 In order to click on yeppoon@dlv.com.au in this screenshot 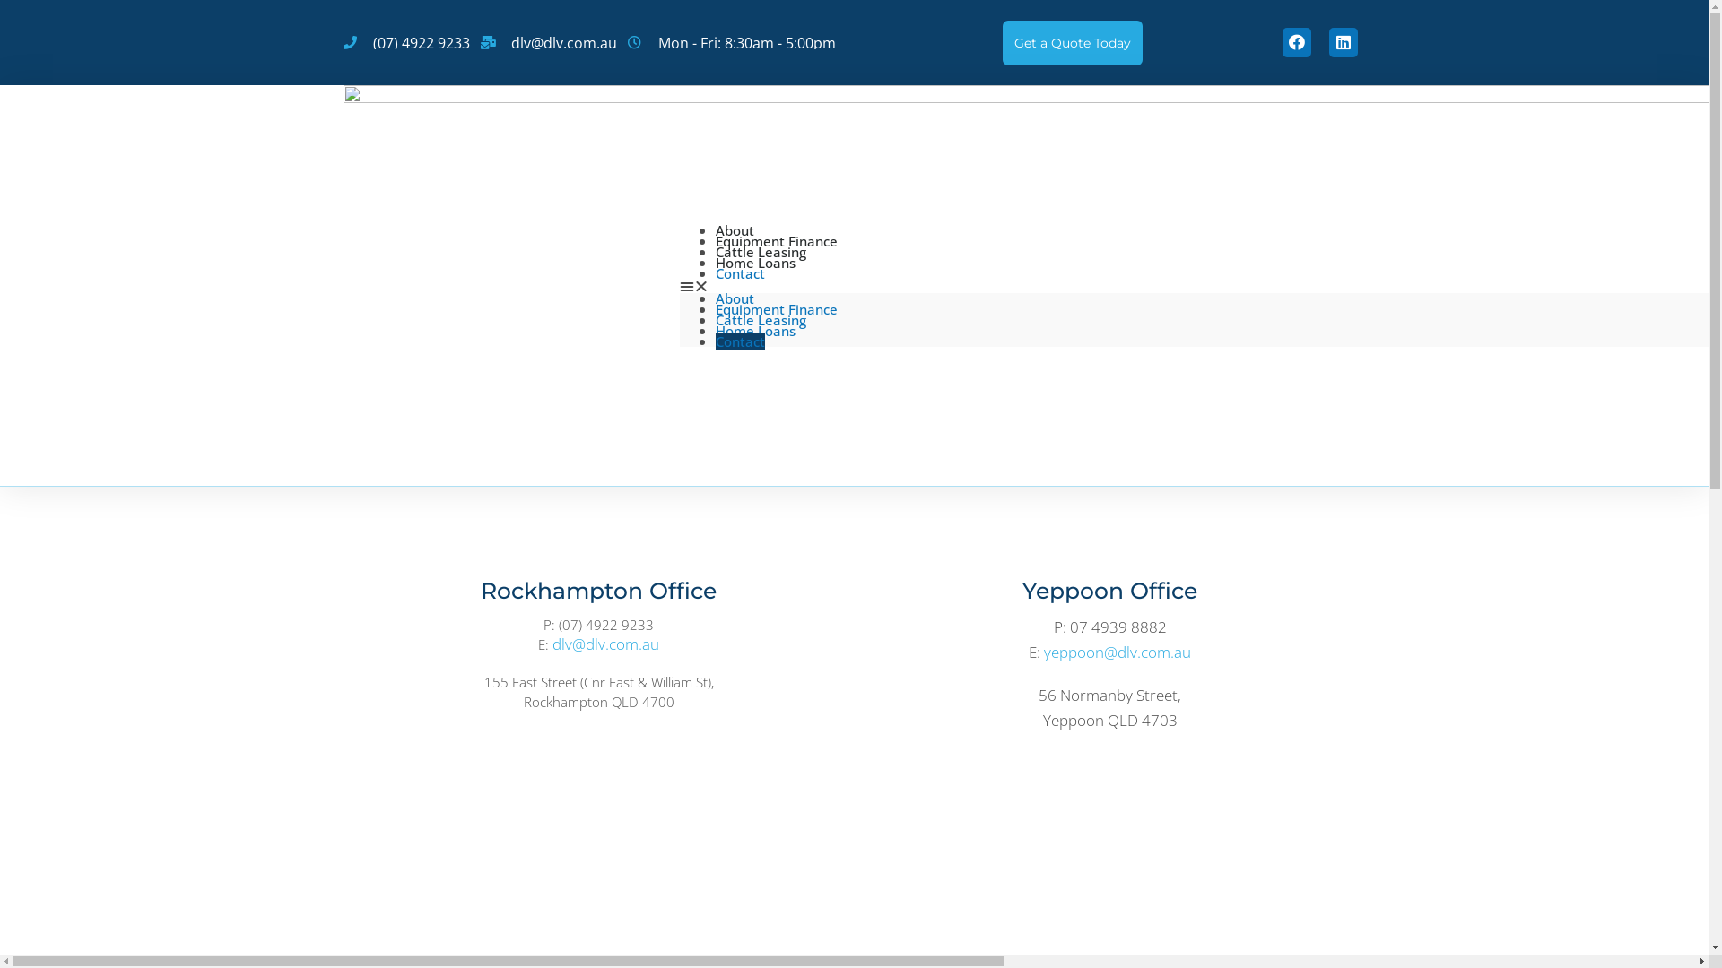, I will do `click(1118, 653)`.